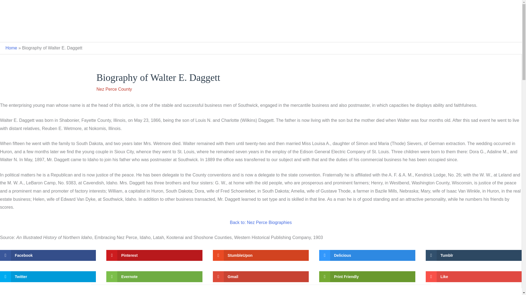 The image size is (526, 295). What do you see at coordinates (367, 255) in the screenshot?
I see `Delicious` at bounding box center [367, 255].